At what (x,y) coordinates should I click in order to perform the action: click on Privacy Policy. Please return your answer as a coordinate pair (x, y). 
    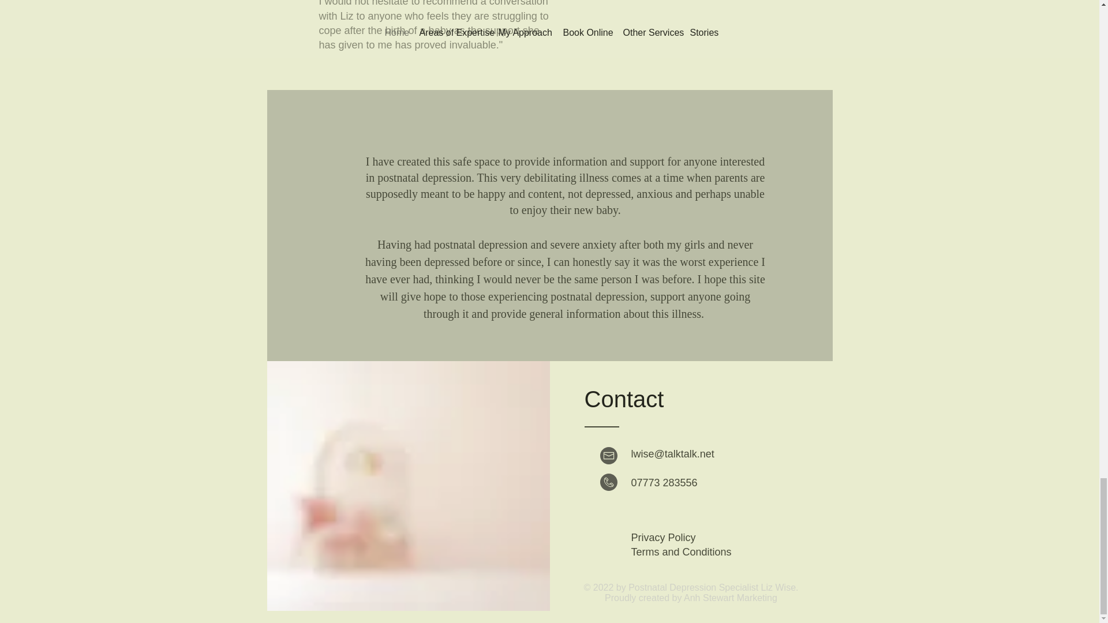
    Looking at the image, I should click on (664, 538).